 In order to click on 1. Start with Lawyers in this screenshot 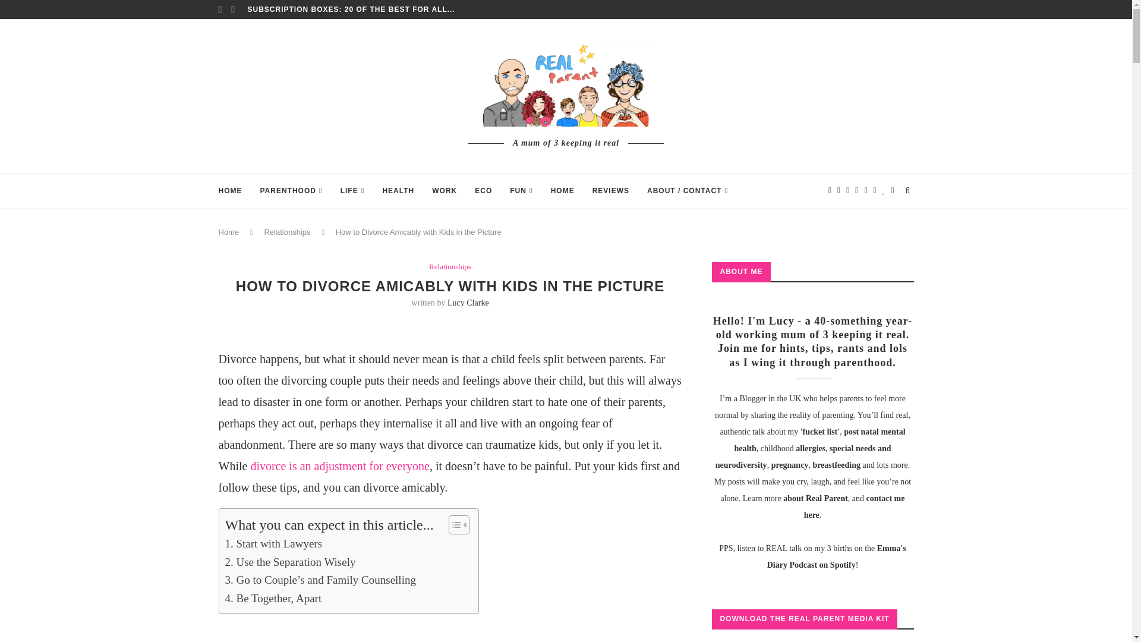, I will do `click(273, 543)`.